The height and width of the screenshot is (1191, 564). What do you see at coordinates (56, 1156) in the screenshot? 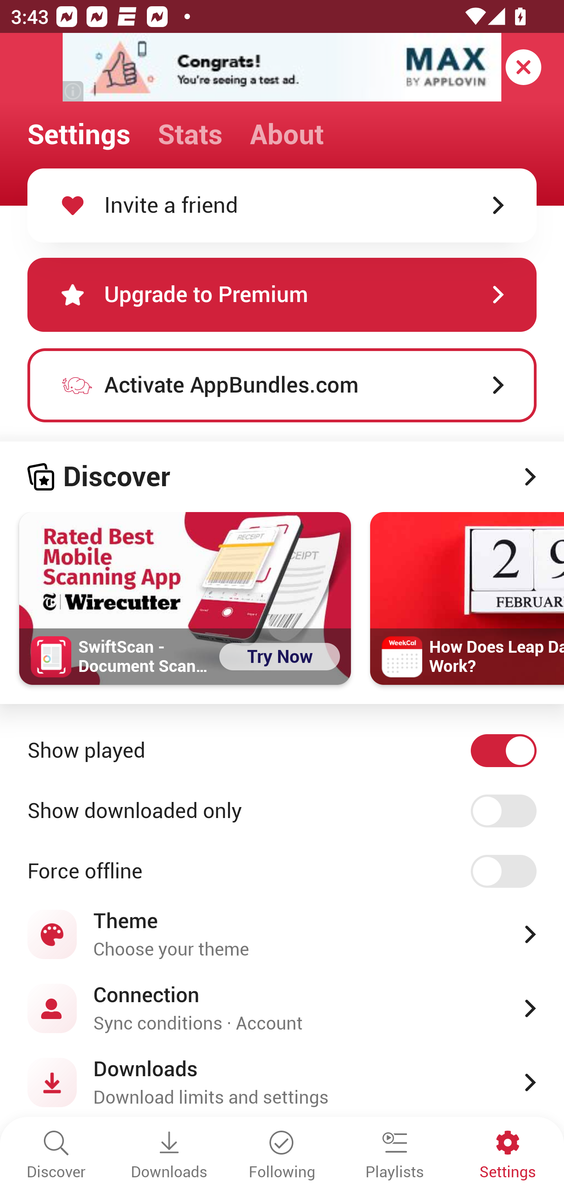
I see `Discover` at bounding box center [56, 1156].